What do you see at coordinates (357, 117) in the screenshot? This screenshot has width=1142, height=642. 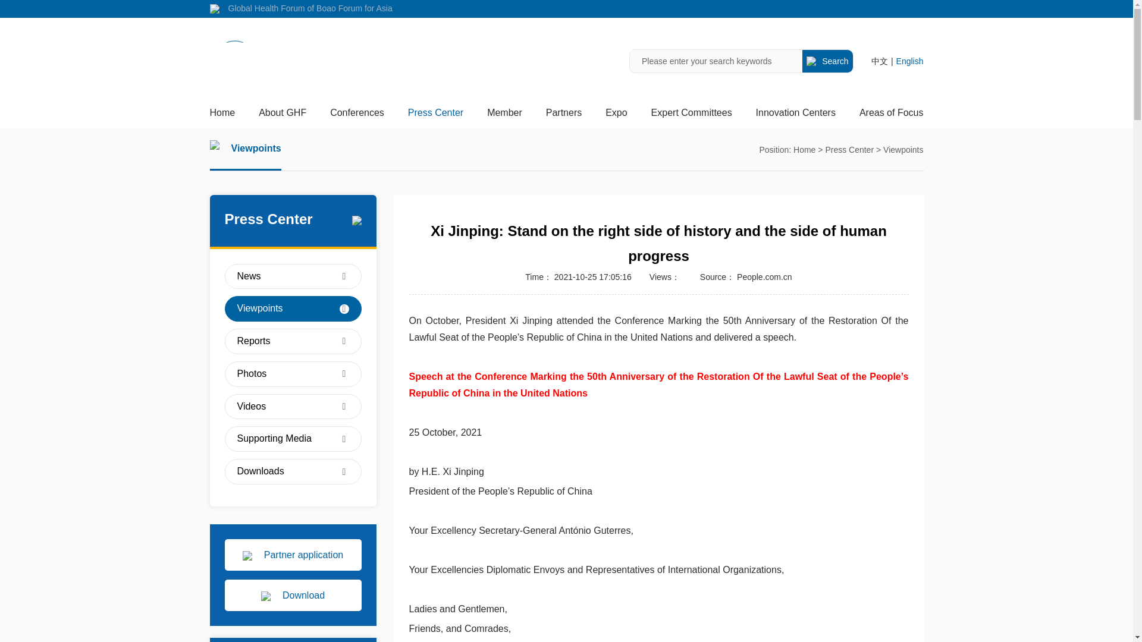 I see `Conferences` at bounding box center [357, 117].